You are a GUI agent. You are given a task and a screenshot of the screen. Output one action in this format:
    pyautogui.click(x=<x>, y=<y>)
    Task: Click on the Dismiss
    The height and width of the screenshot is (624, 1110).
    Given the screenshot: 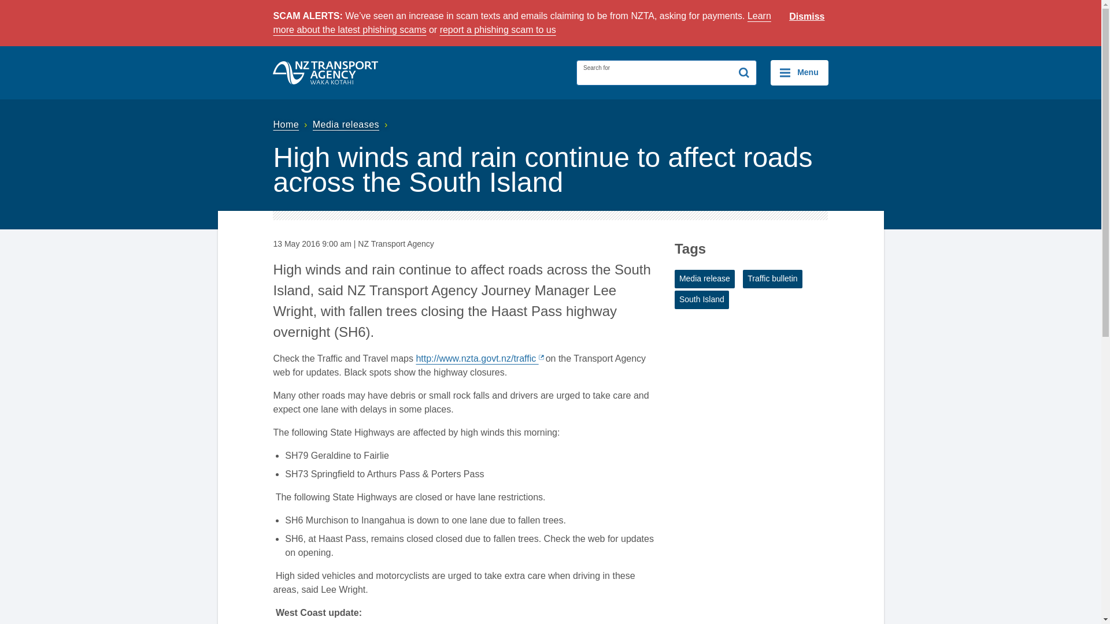 What is the action you would take?
    pyautogui.click(x=807, y=17)
    